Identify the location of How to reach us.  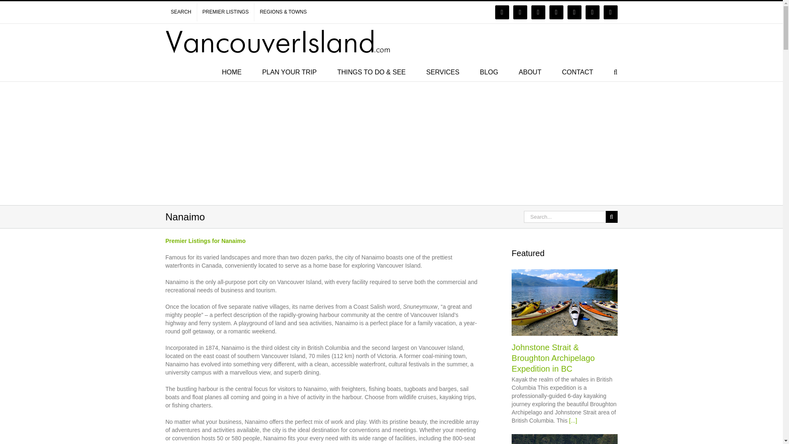
(577, 72).